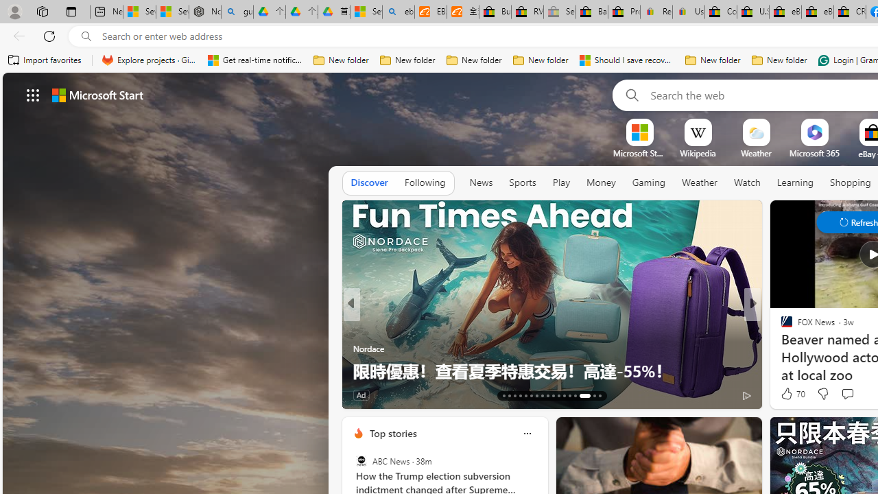 This screenshot has width=878, height=494. What do you see at coordinates (361, 461) in the screenshot?
I see `ABC News` at bounding box center [361, 461].